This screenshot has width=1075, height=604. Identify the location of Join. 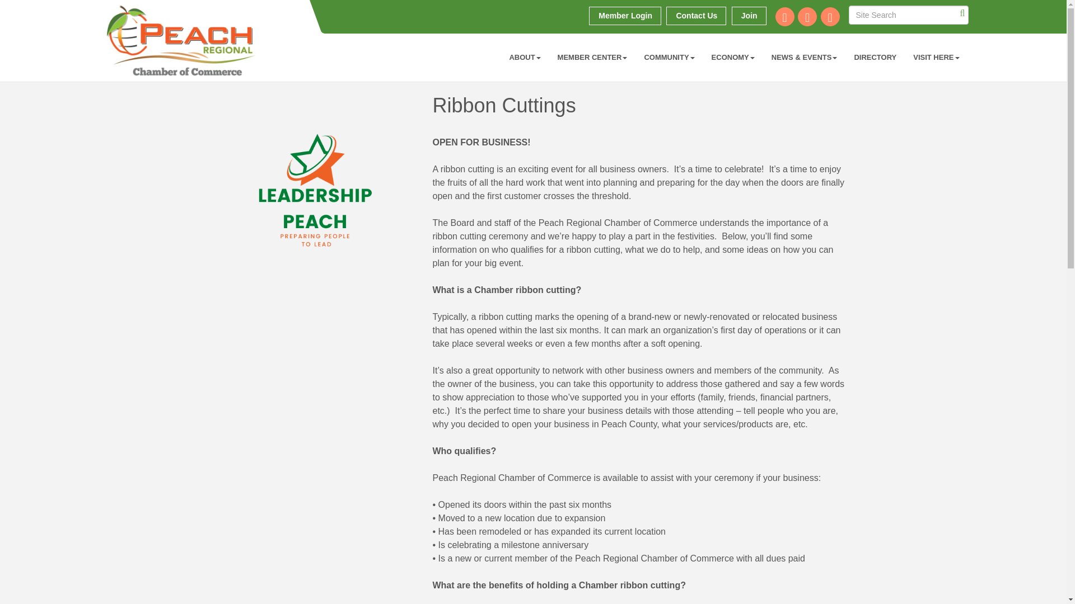
(749, 16).